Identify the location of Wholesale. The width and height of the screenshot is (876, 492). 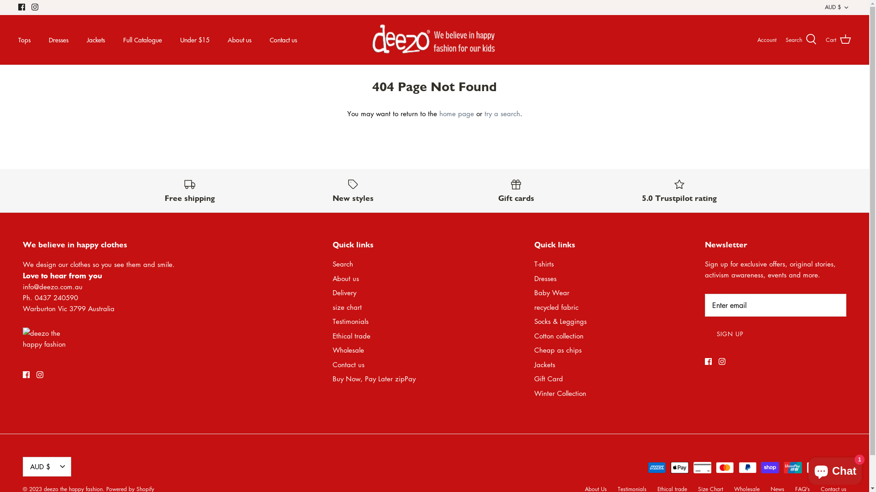
(349, 350).